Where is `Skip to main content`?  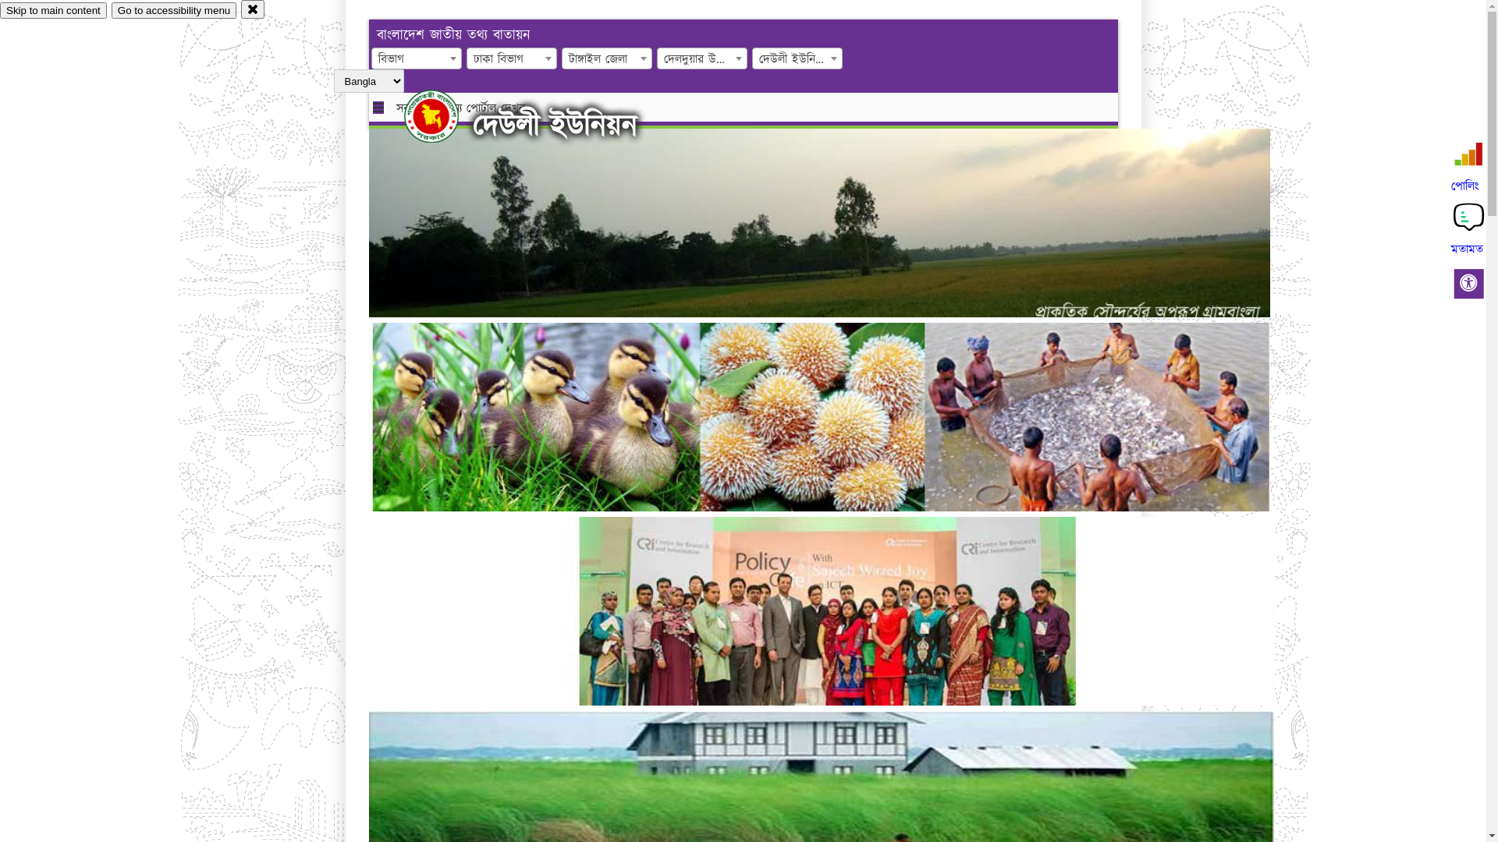 Skip to main content is located at coordinates (53, 11).